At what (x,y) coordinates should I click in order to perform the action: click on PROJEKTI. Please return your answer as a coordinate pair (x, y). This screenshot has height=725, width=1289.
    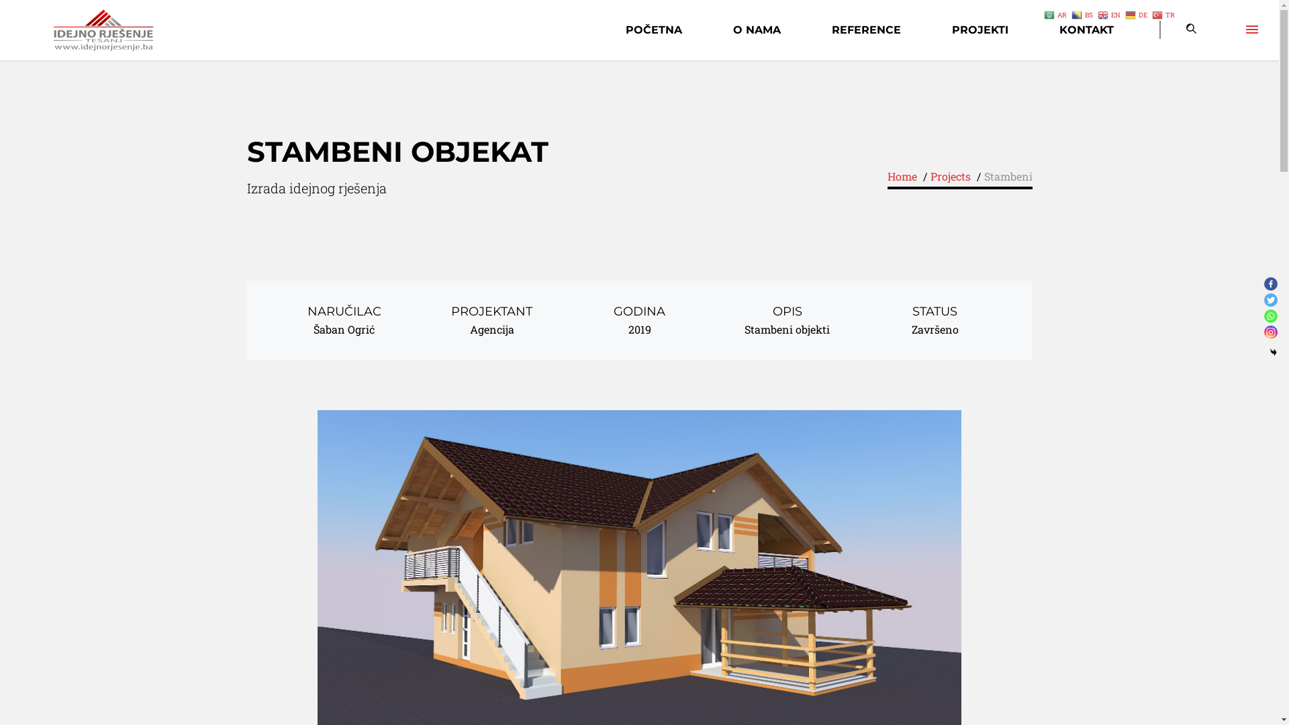
    Looking at the image, I should click on (980, 30).